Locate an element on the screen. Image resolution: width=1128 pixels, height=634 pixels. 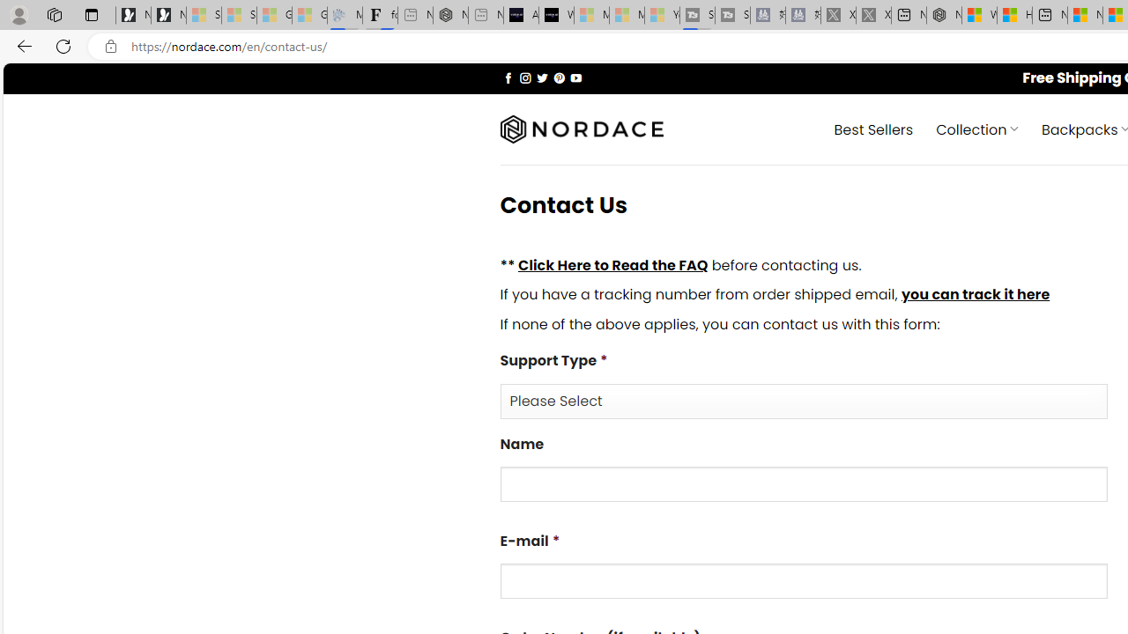
Nordace - My Account is located at coordinates (944, 16).